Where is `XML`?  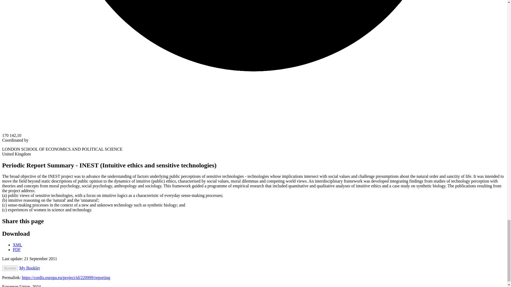 XML is located at coordinates (18, 244).